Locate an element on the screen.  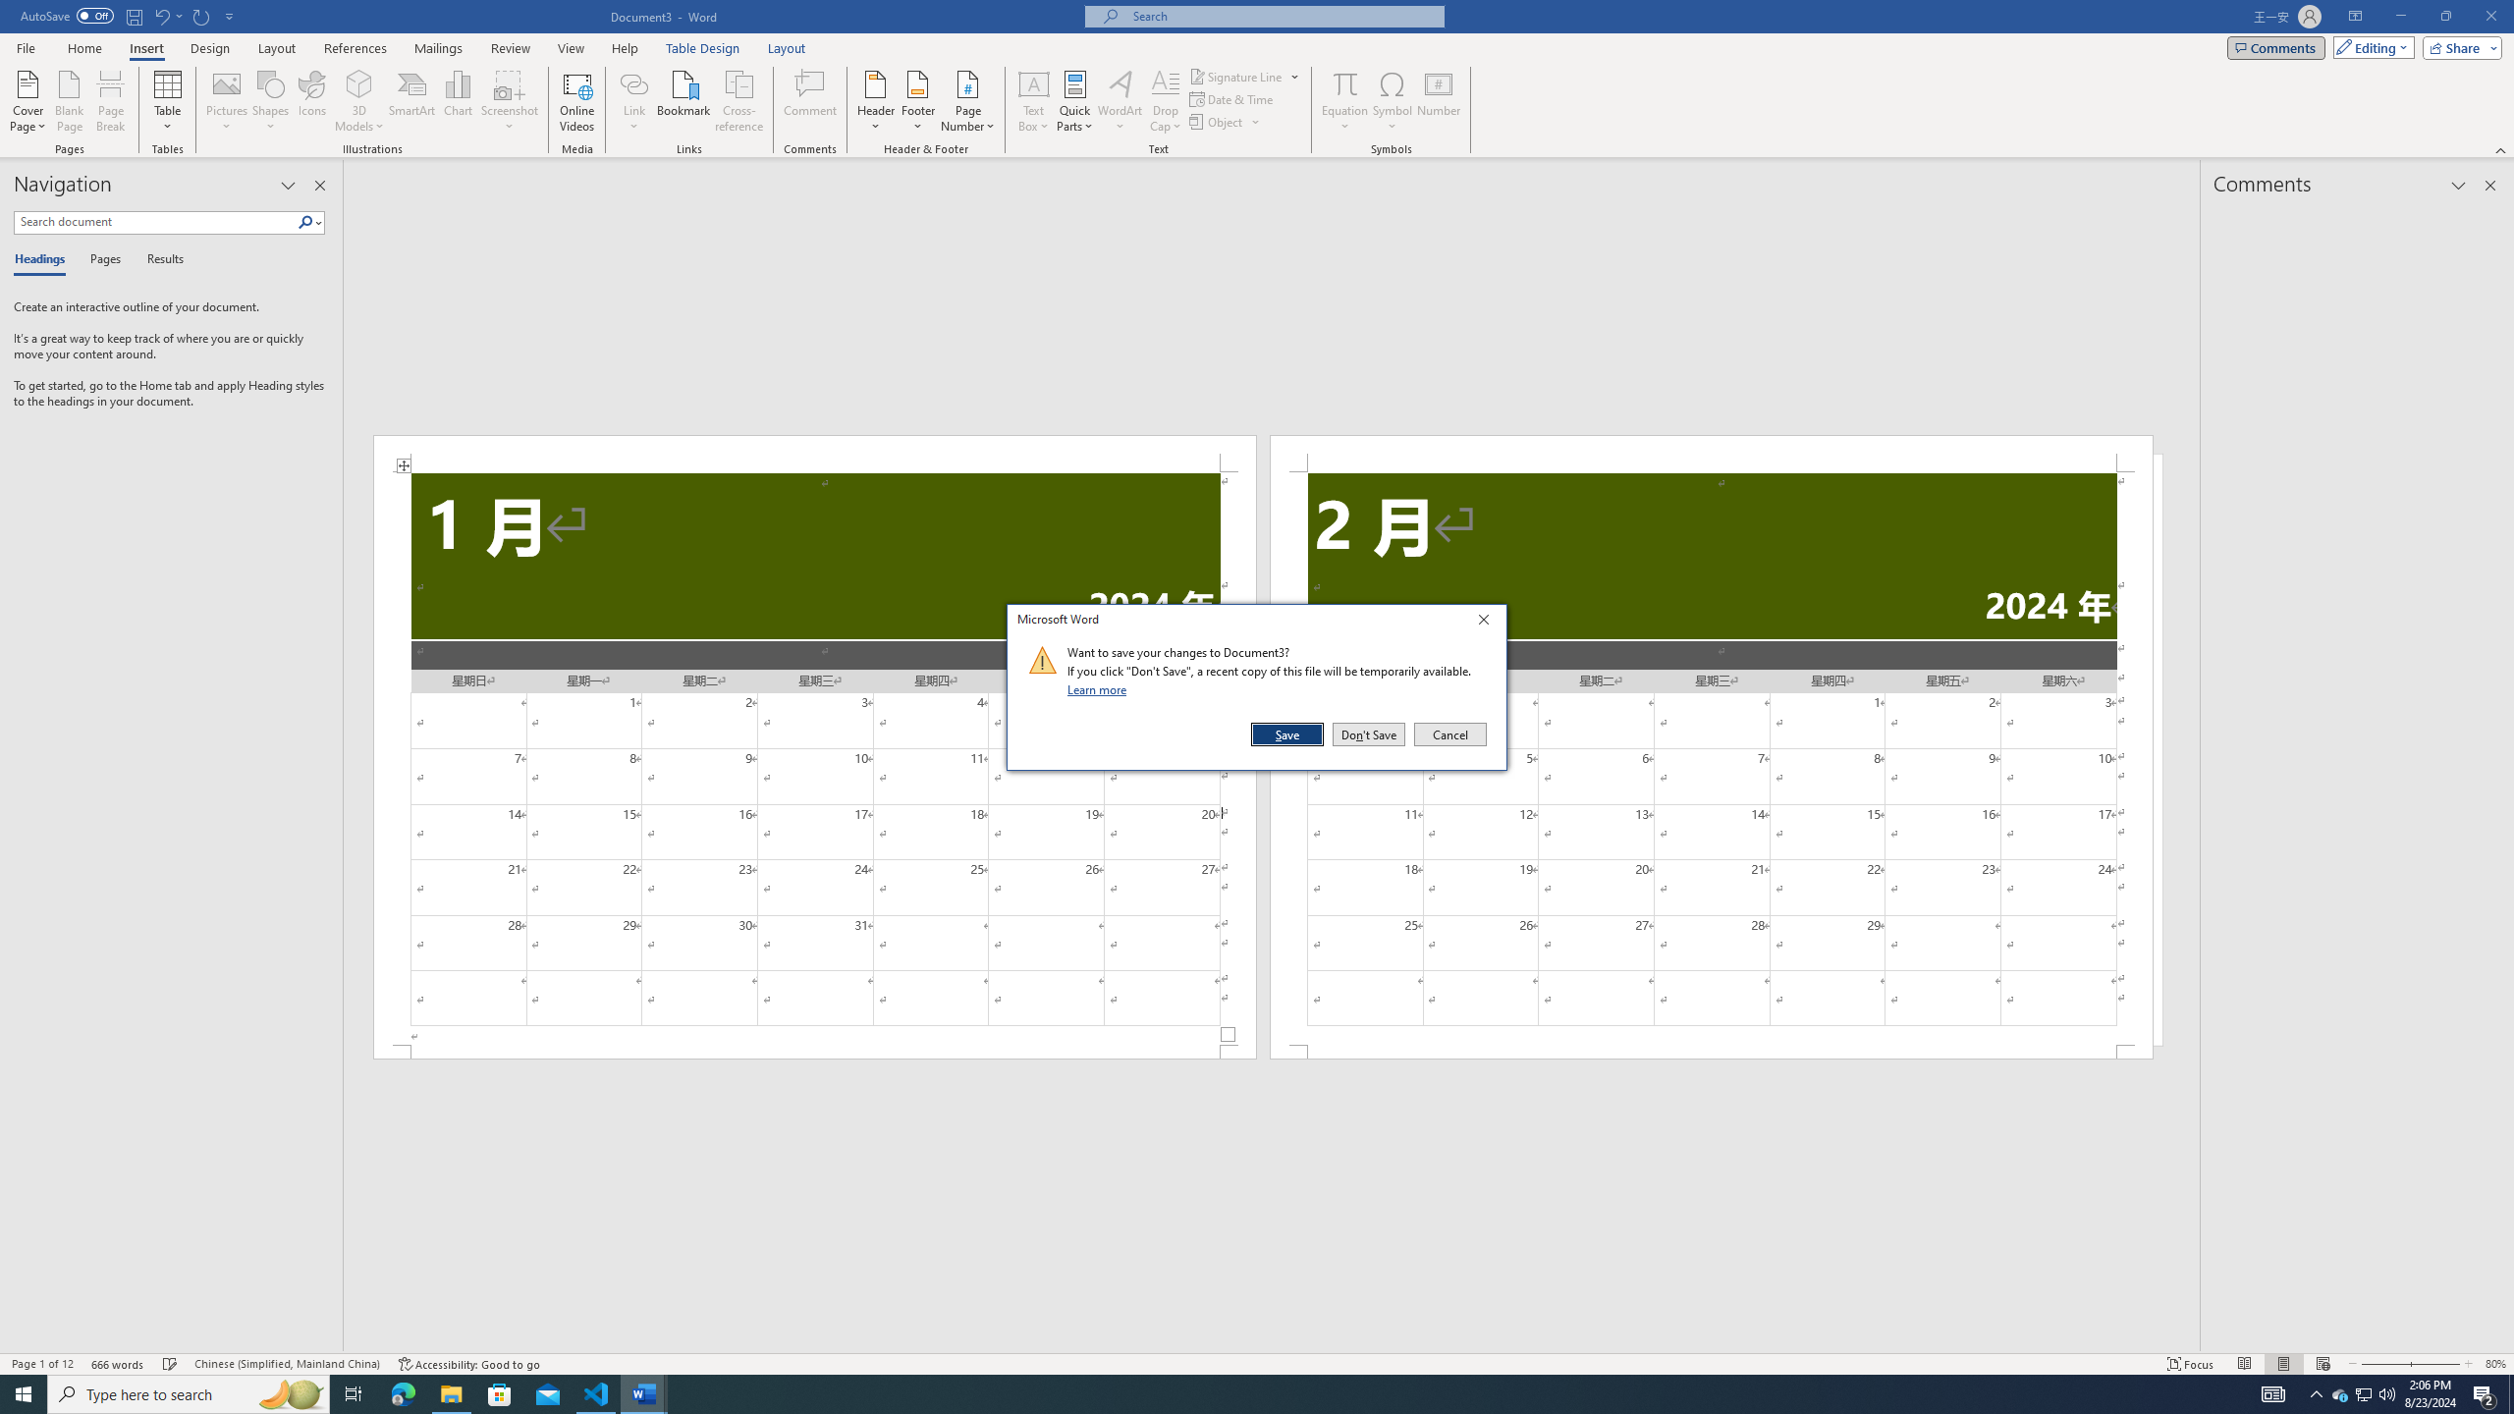
Visual Studio Code - 1 running window is located at coordinates (597, 1394).